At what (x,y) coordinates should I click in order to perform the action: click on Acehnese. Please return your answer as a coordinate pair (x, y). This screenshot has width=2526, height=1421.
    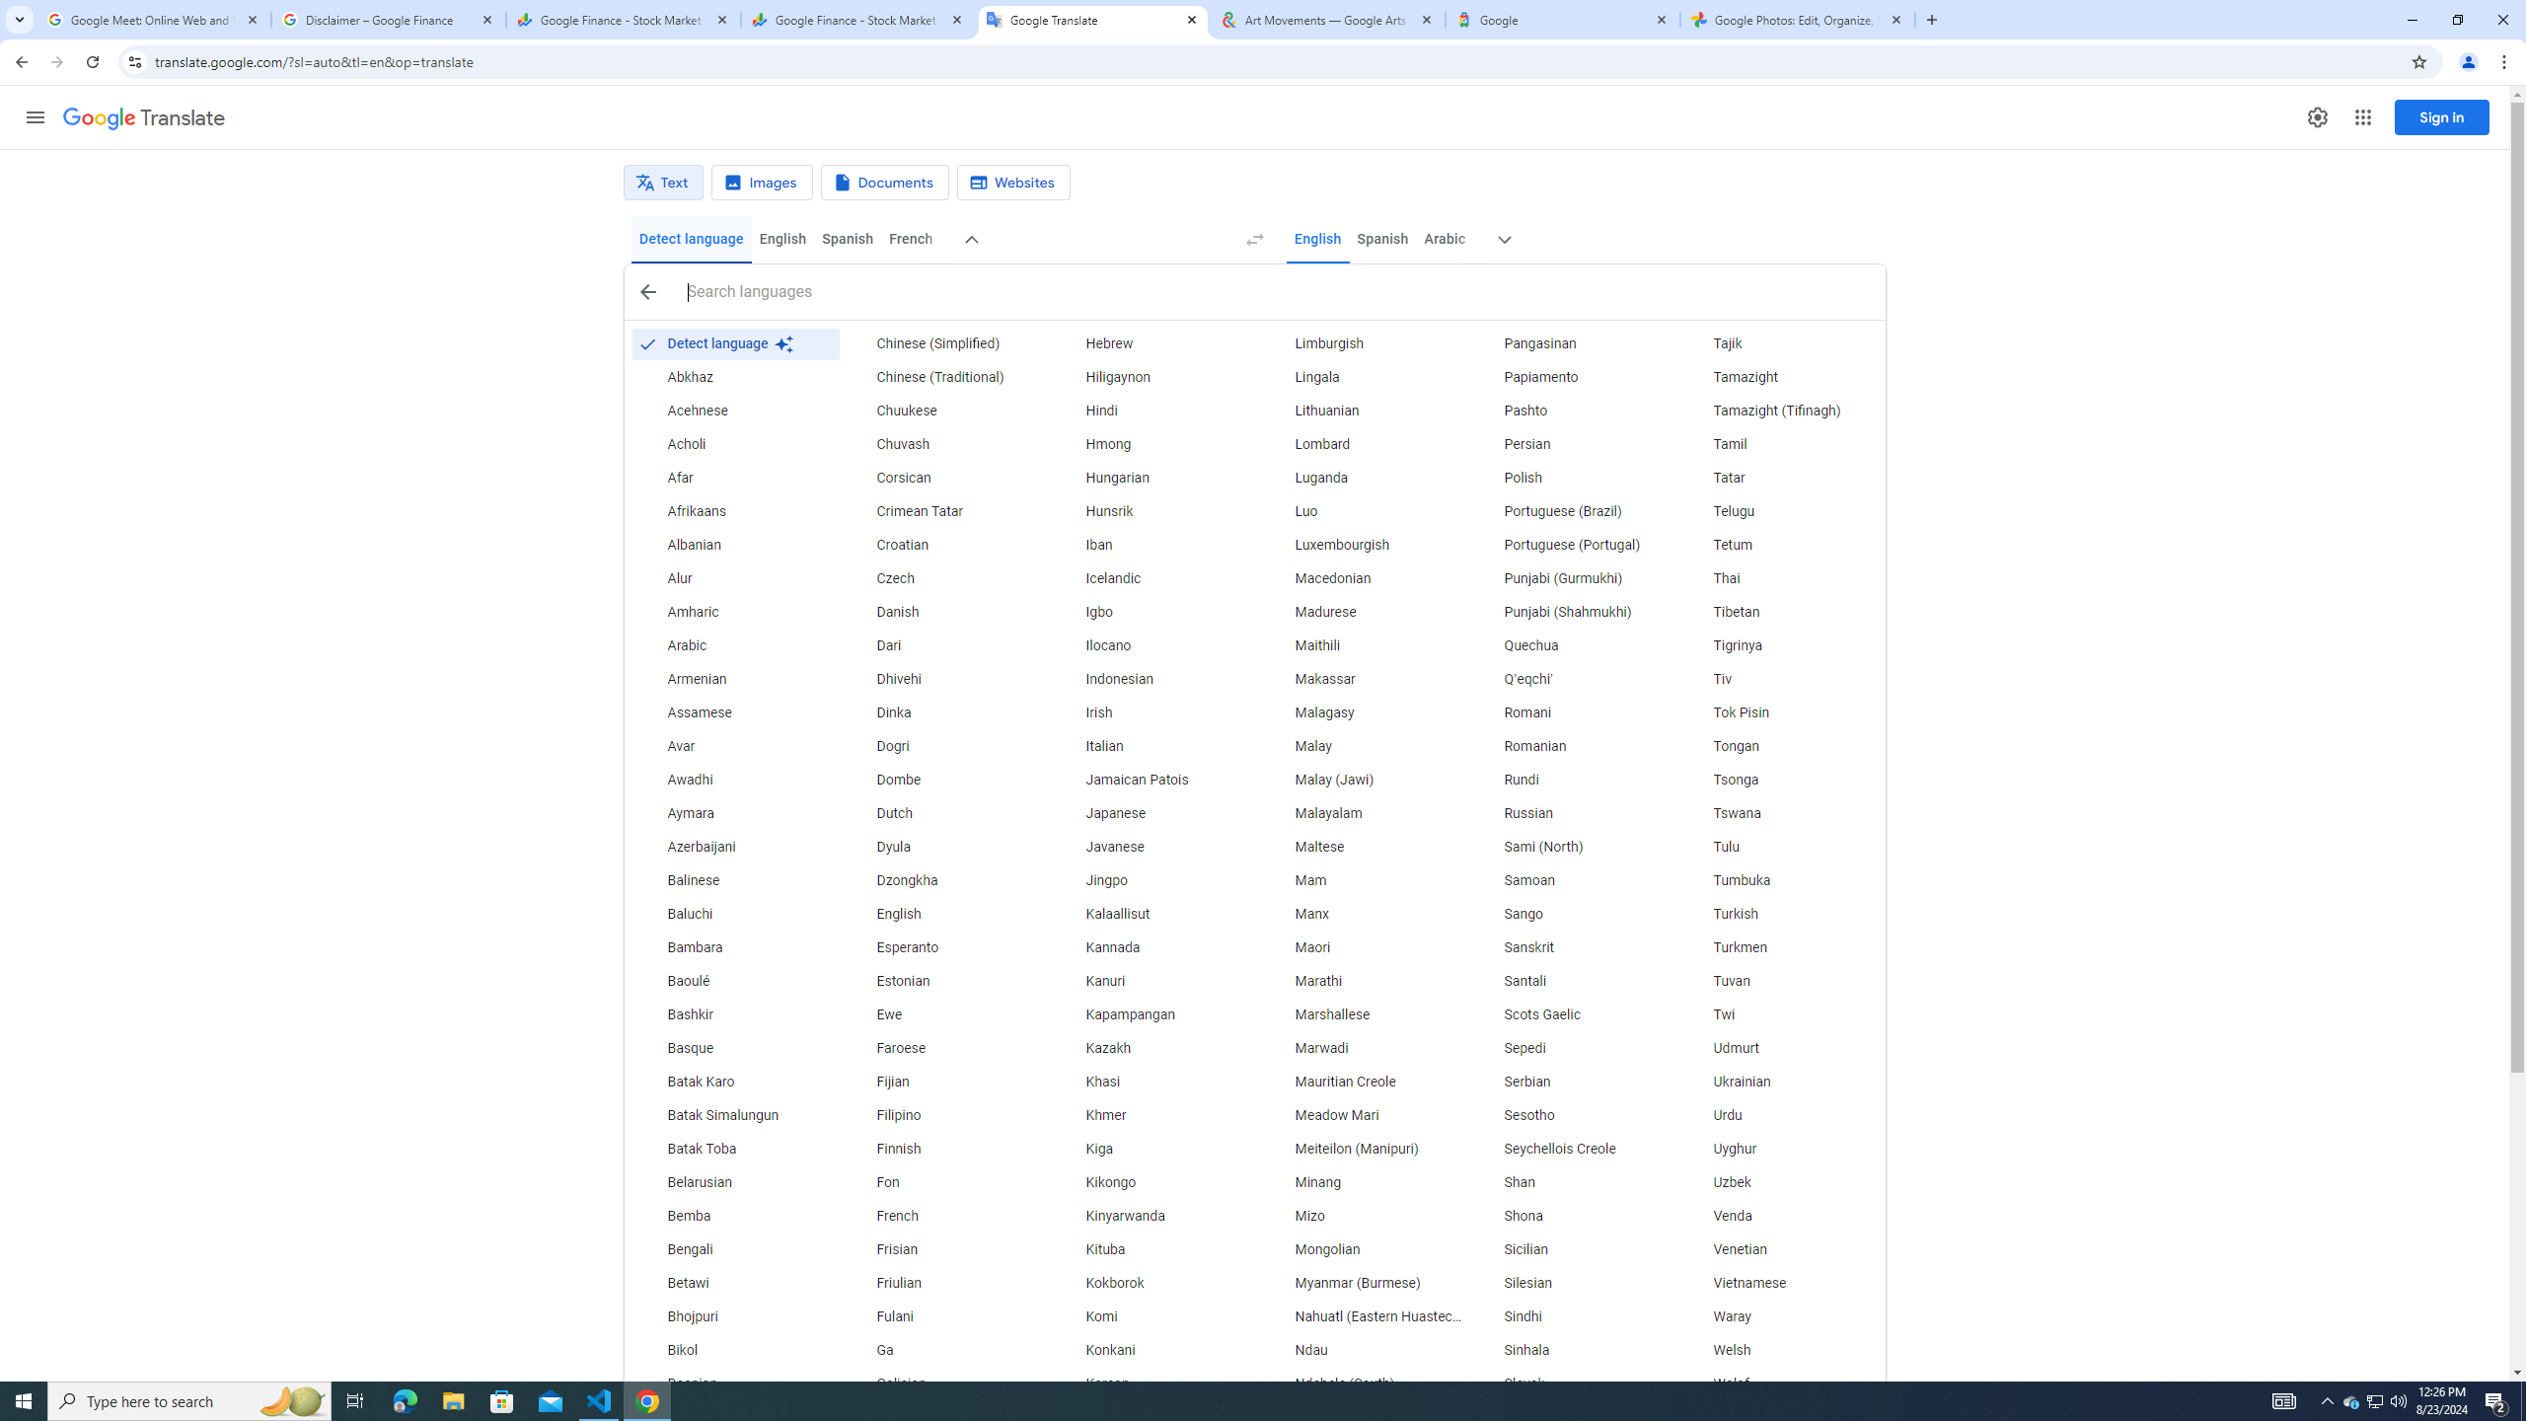
    Looking at the image, I should click on (734, 411).